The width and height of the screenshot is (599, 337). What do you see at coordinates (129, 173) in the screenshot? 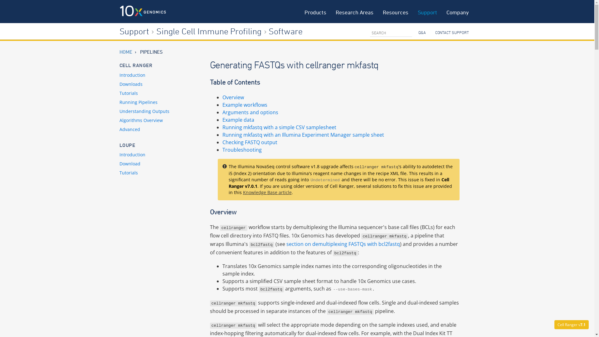
I see `Tutorials` at bounding box center [129, 173].